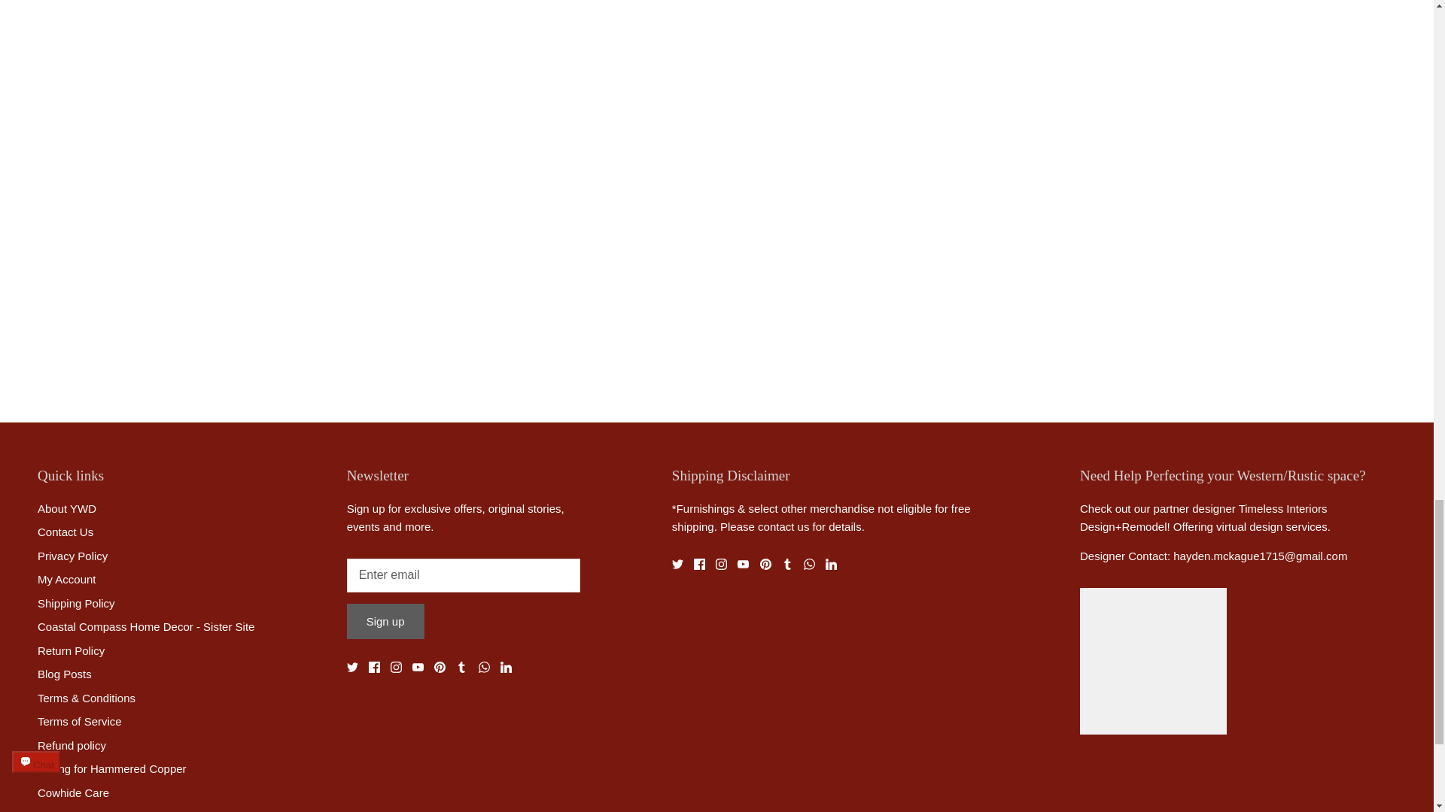 The height and width of the screenshot is (812, 1445). What do you see at coordinates (396, 668) in the screenshot?
I see `Instagram` at bounding box center [396, 668].